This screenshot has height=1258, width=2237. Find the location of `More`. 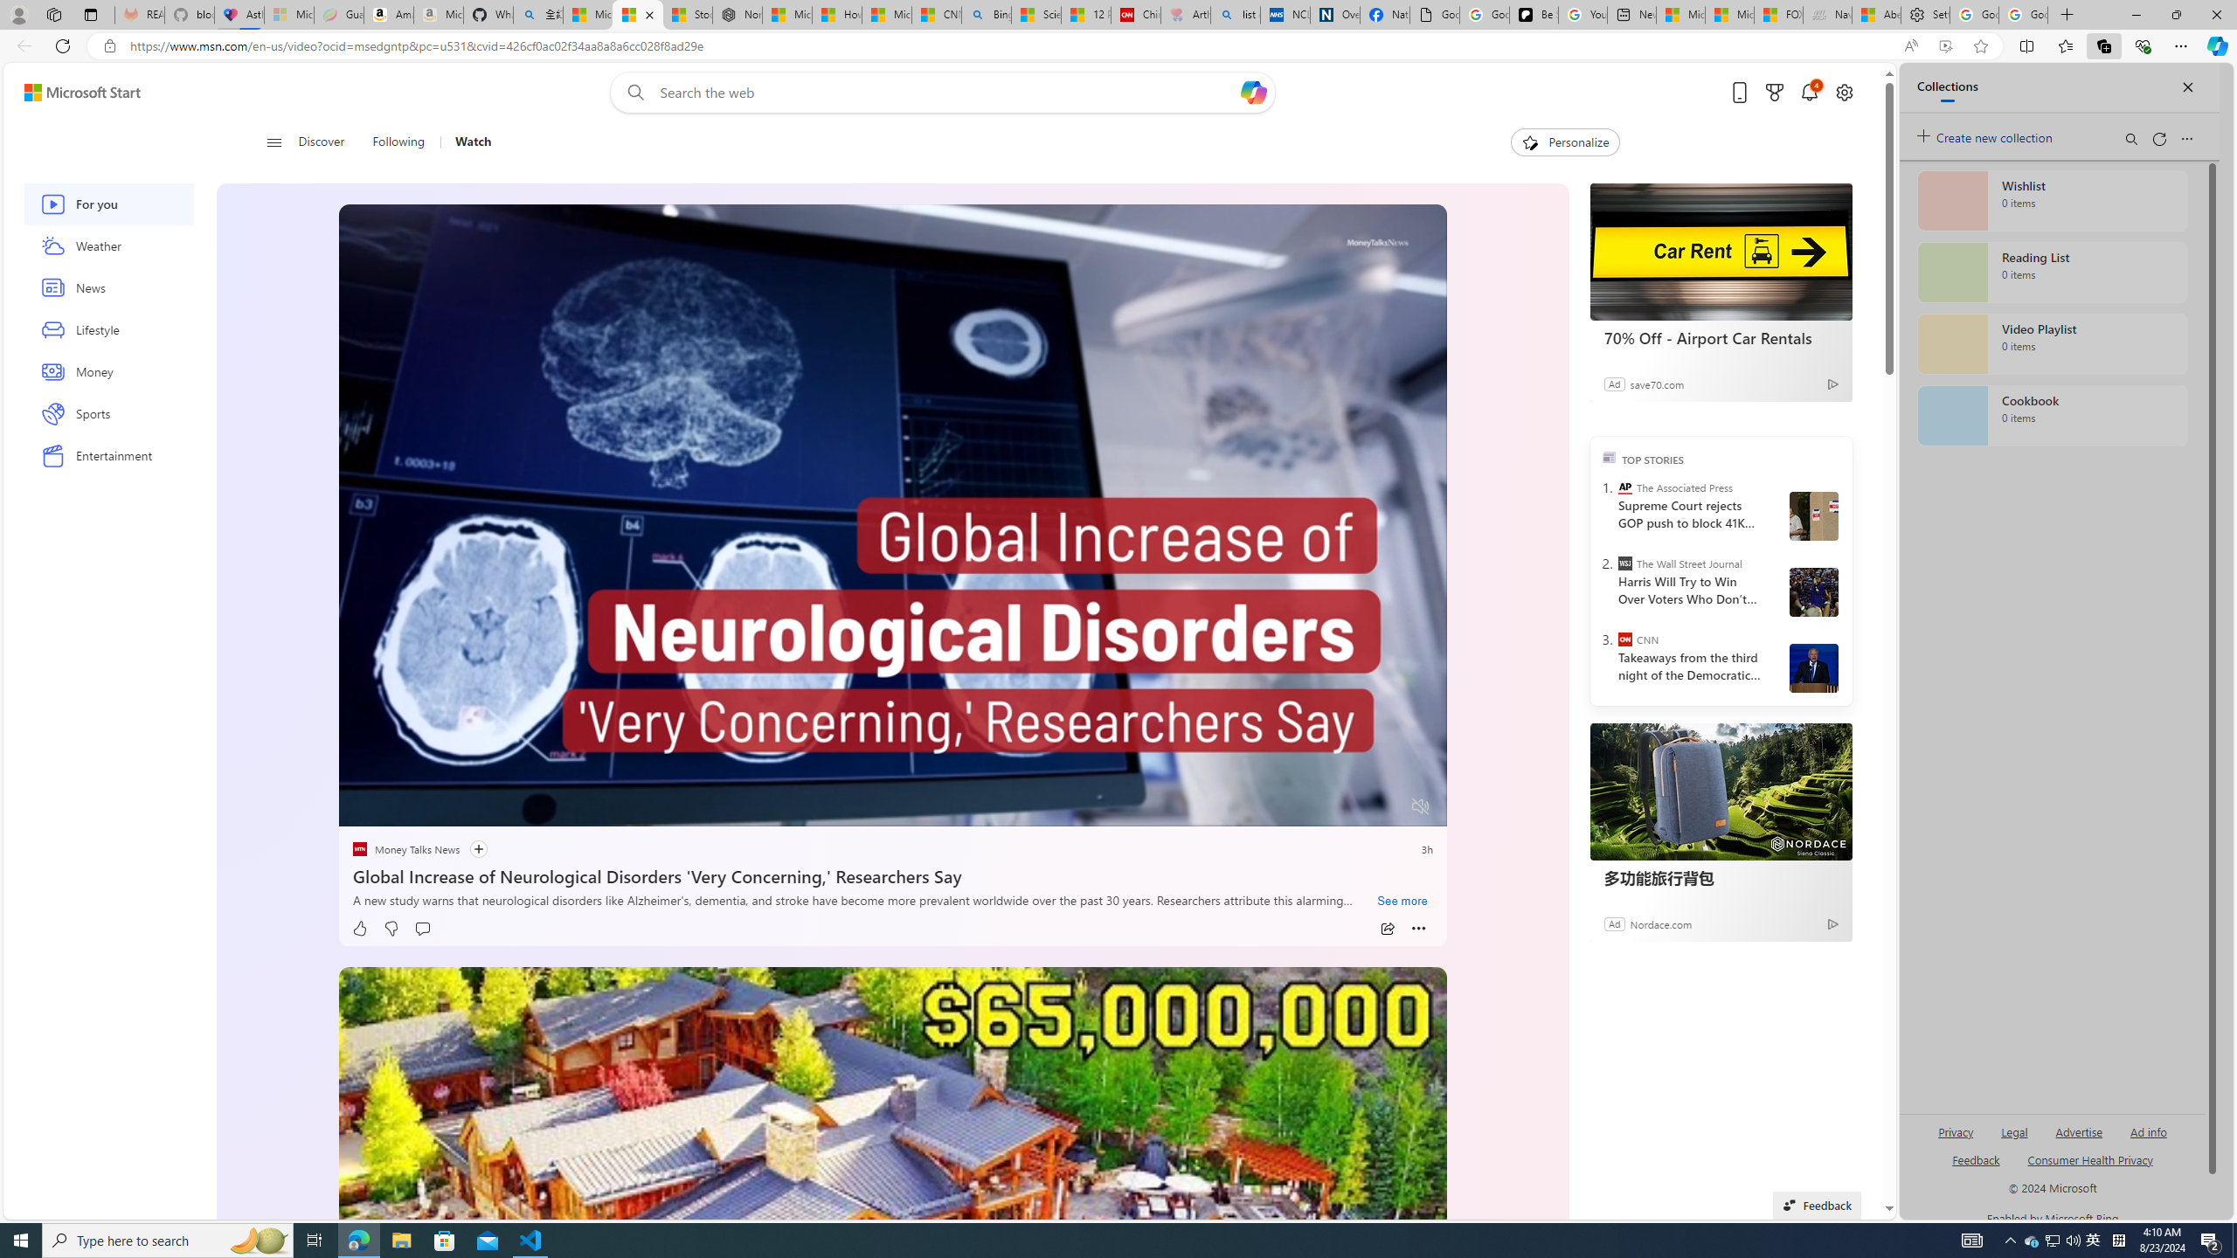

More is located at coordinates (1419, 929).